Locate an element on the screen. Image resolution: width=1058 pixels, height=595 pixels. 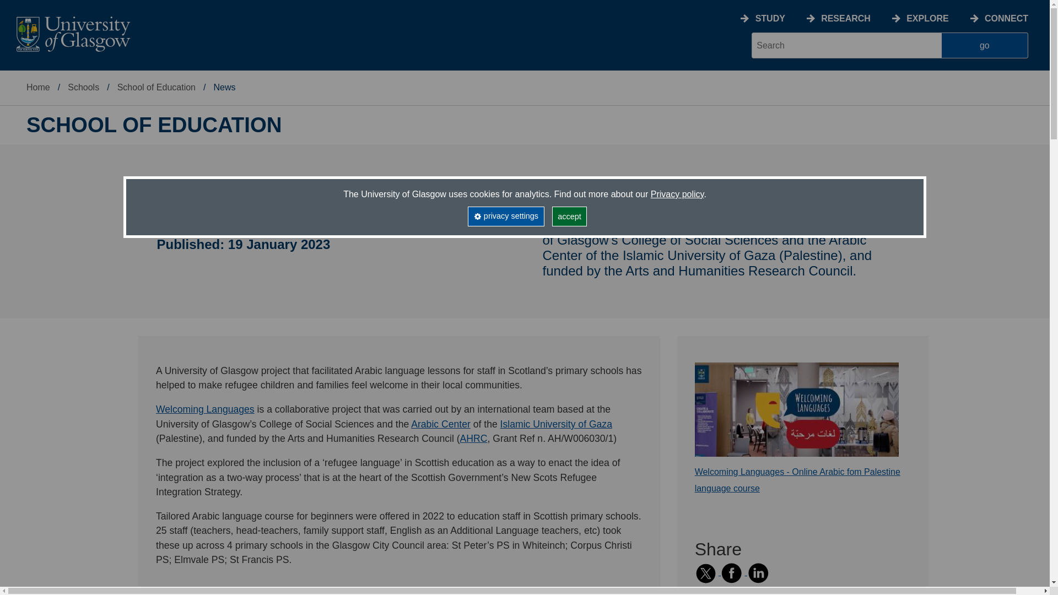
SCHOOL OF EDUCATION is located at coordinates (154, 125).